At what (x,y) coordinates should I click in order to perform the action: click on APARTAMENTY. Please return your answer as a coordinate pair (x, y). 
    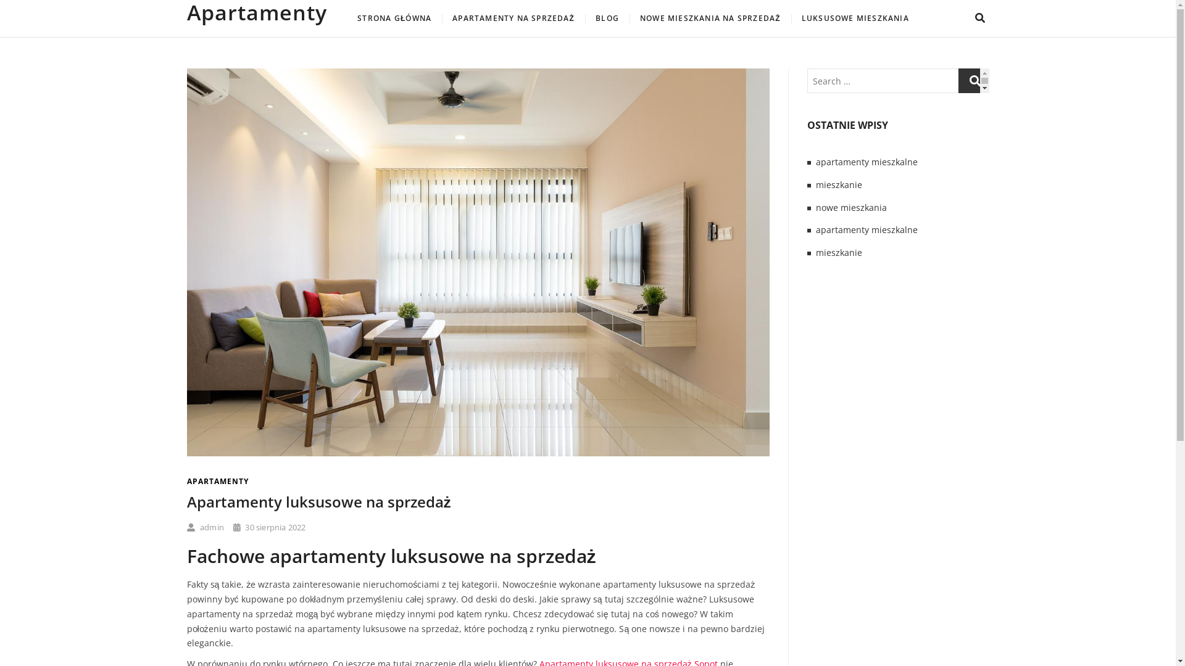
    Looking at the image, I should click on (217, 481).